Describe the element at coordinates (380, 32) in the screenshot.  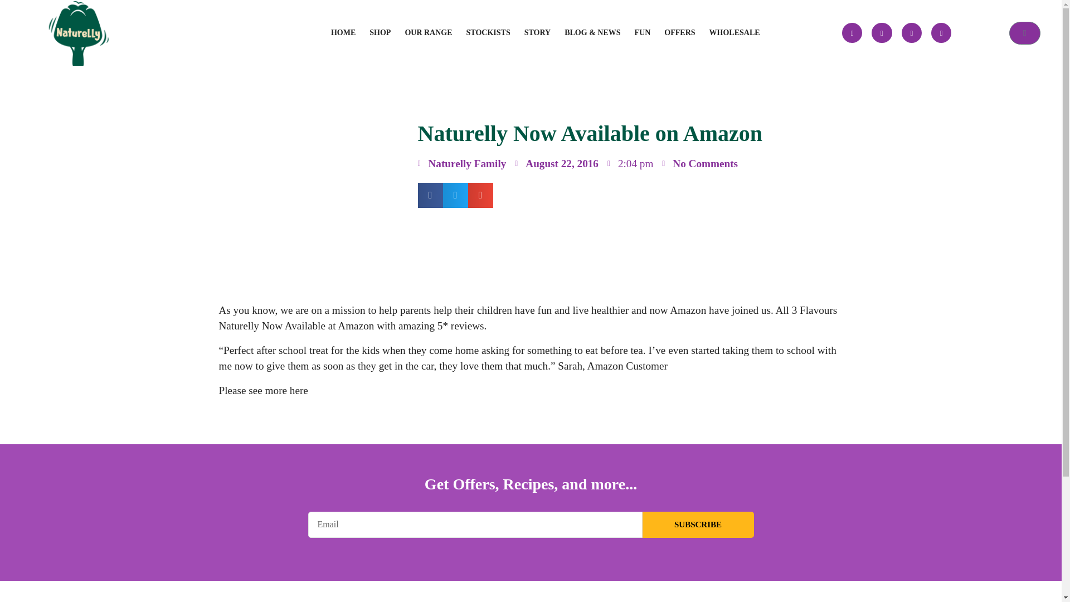
I see `SHOP` at that location.